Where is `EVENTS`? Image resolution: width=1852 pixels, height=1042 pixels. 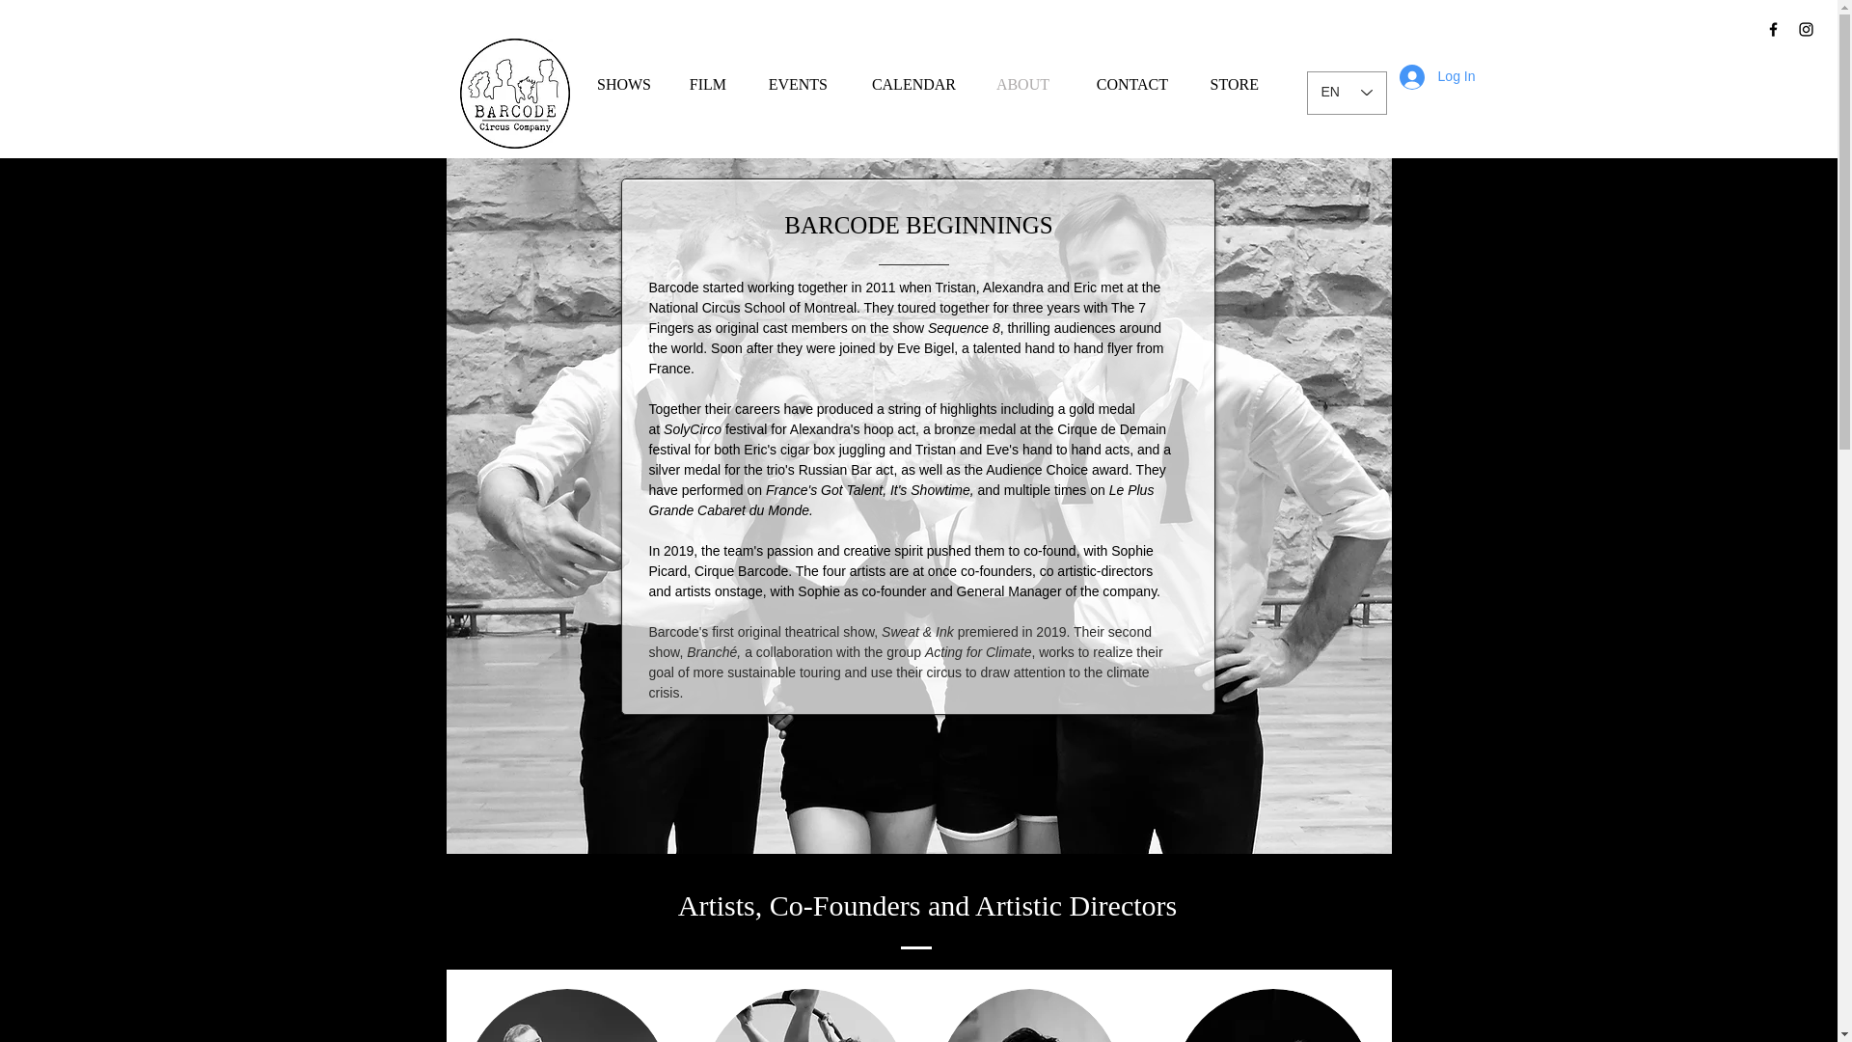 EVENTS is located at coordinates (789, 85).